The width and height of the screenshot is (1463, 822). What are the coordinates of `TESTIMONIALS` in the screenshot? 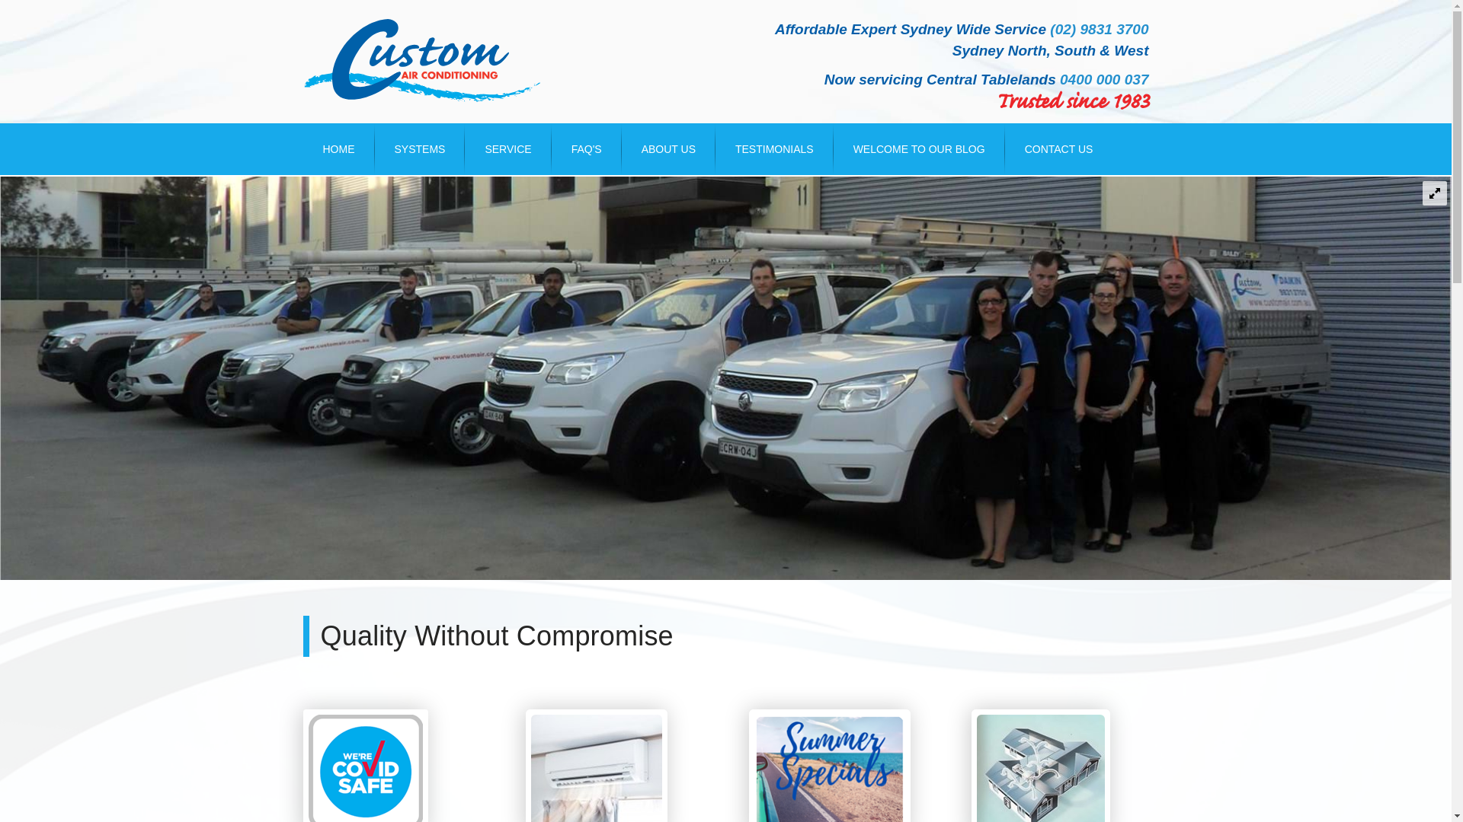 It's located at (774, 149).